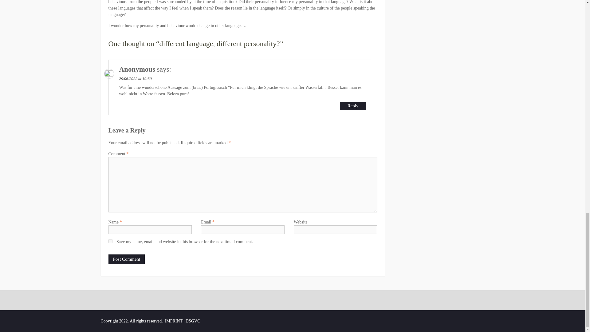 The height and width of the screenshot is (332, 590). I want to click on DSGVO, so click(193, 321).